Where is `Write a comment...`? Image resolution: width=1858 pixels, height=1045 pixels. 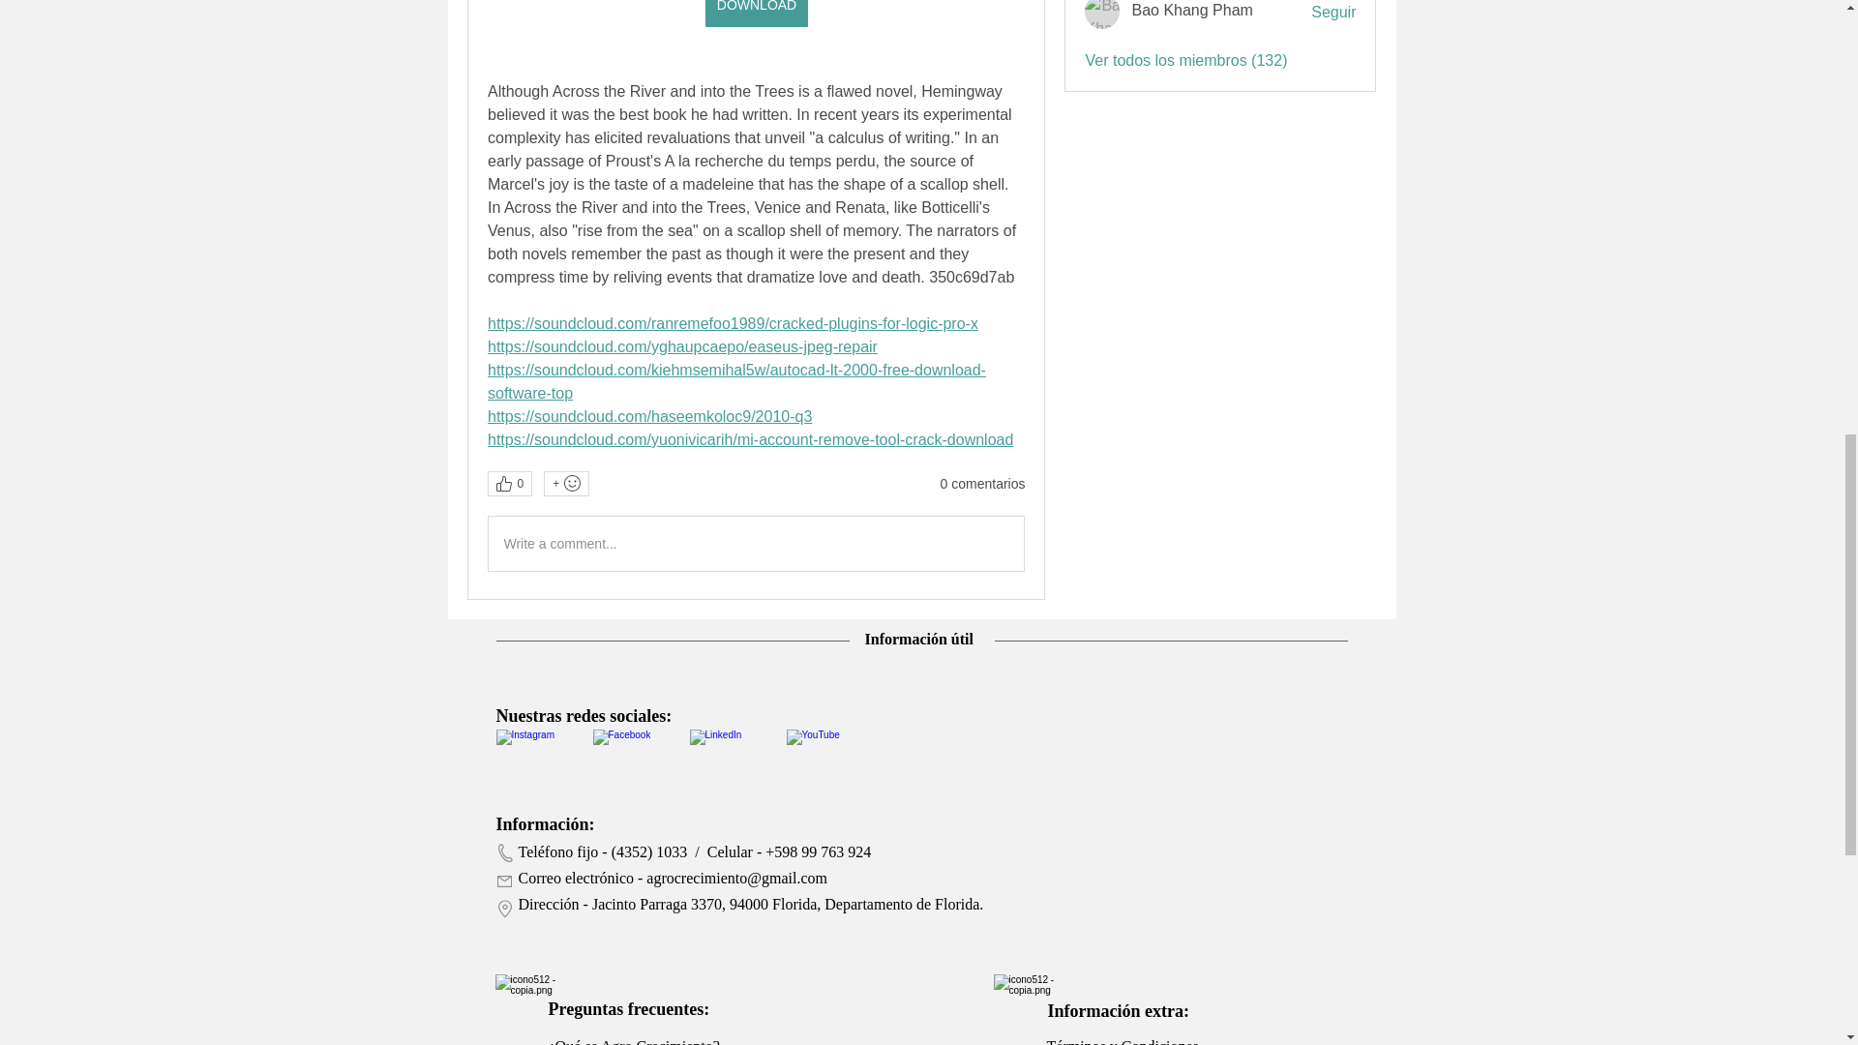
Write a comment... is located at coordinates (755, 543).